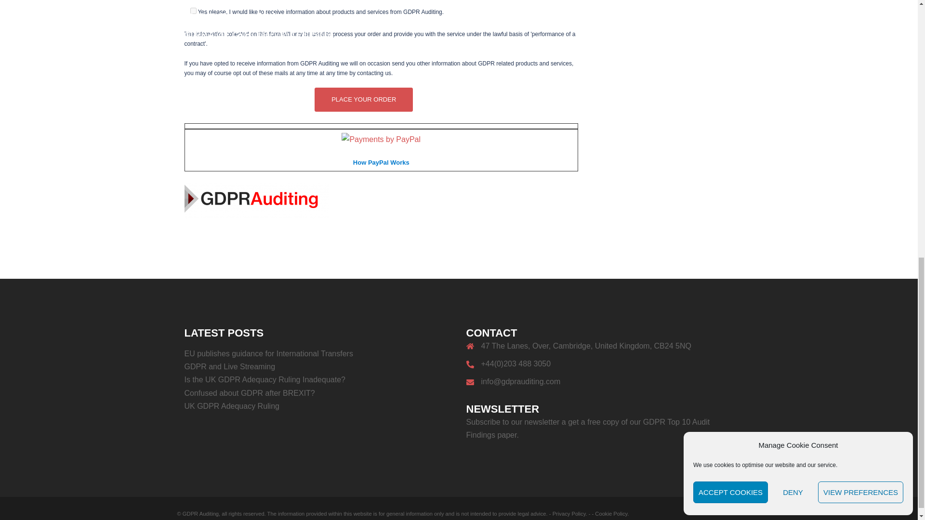 The width and height of the screenshot is (925, 520). What do you see at coordinates (381, 138) in the screenshot?
I see `How PayPal Works` at bounding box center [381, 138].